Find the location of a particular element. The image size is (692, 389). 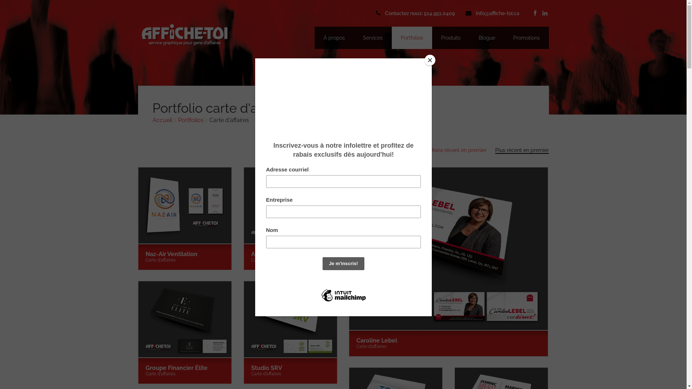

Linkedin is located at coordinates (544, 13).